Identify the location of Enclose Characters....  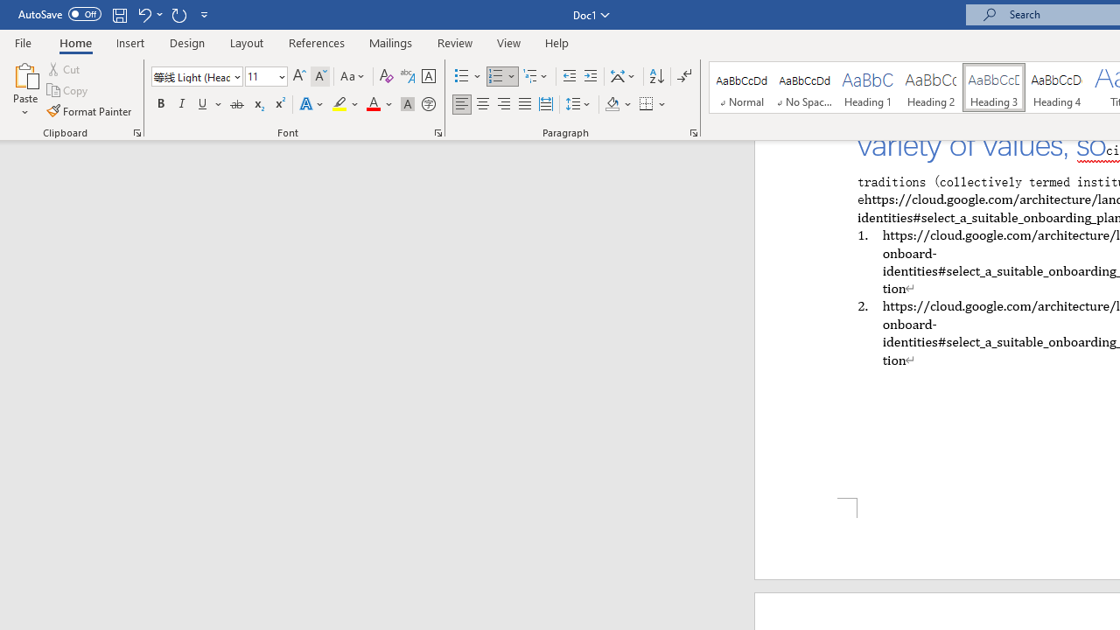
(428, 105).